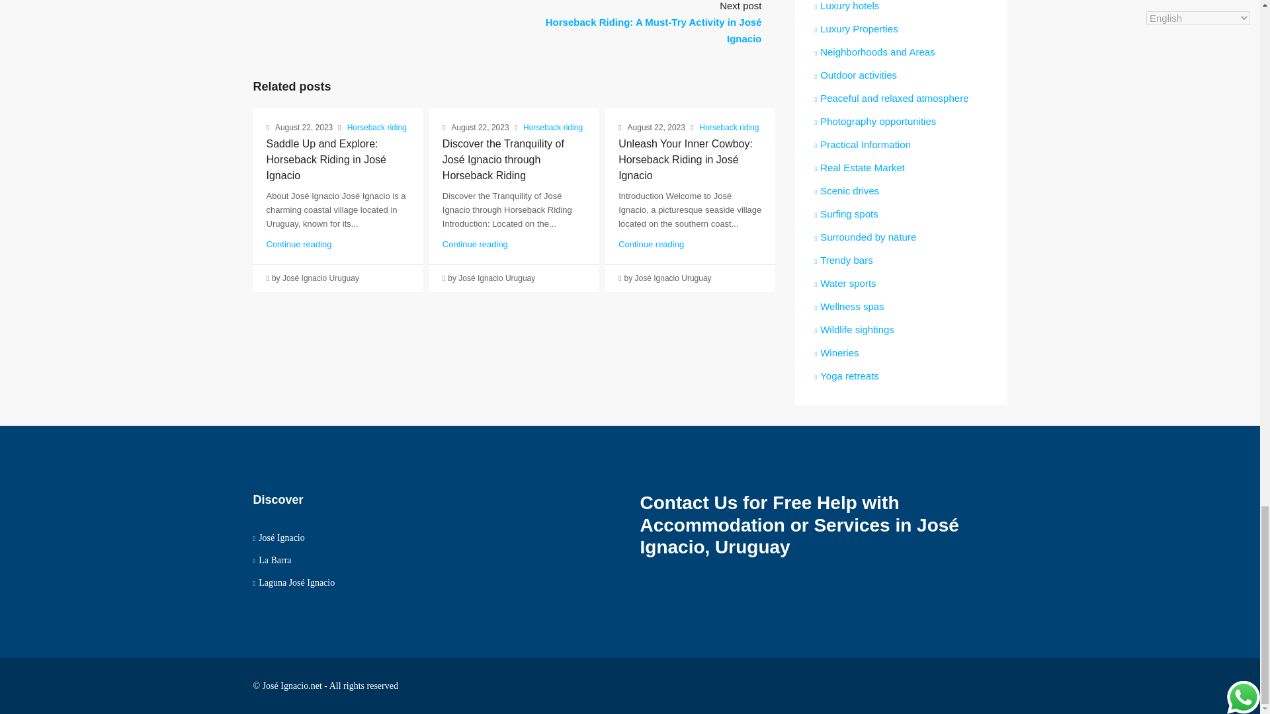  Describe the element at coordinates (475, 243) in the screenshot. I see `Continue reading` at that location.